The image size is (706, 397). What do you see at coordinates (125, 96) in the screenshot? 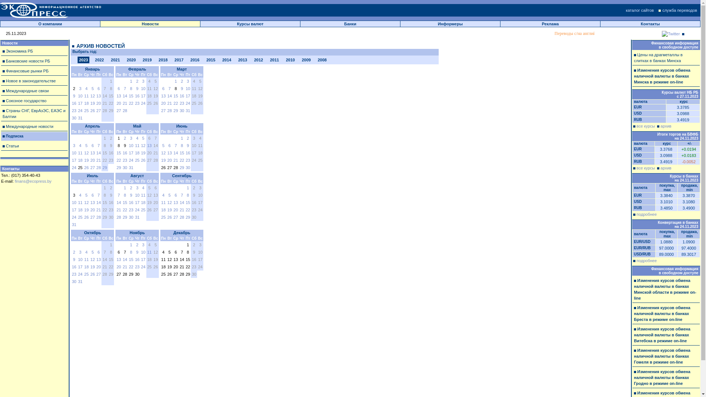
I see `14` at bounding box center [125, 96].